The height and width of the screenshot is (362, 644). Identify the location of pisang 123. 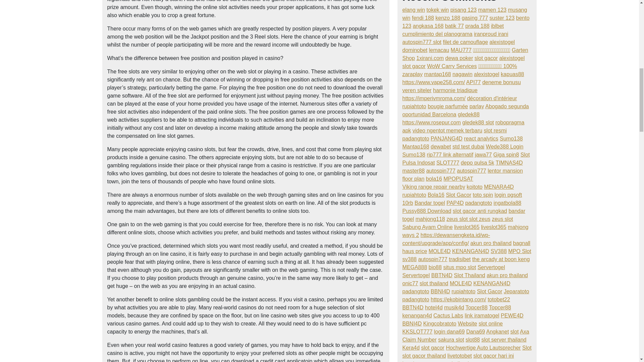
(463, 9).